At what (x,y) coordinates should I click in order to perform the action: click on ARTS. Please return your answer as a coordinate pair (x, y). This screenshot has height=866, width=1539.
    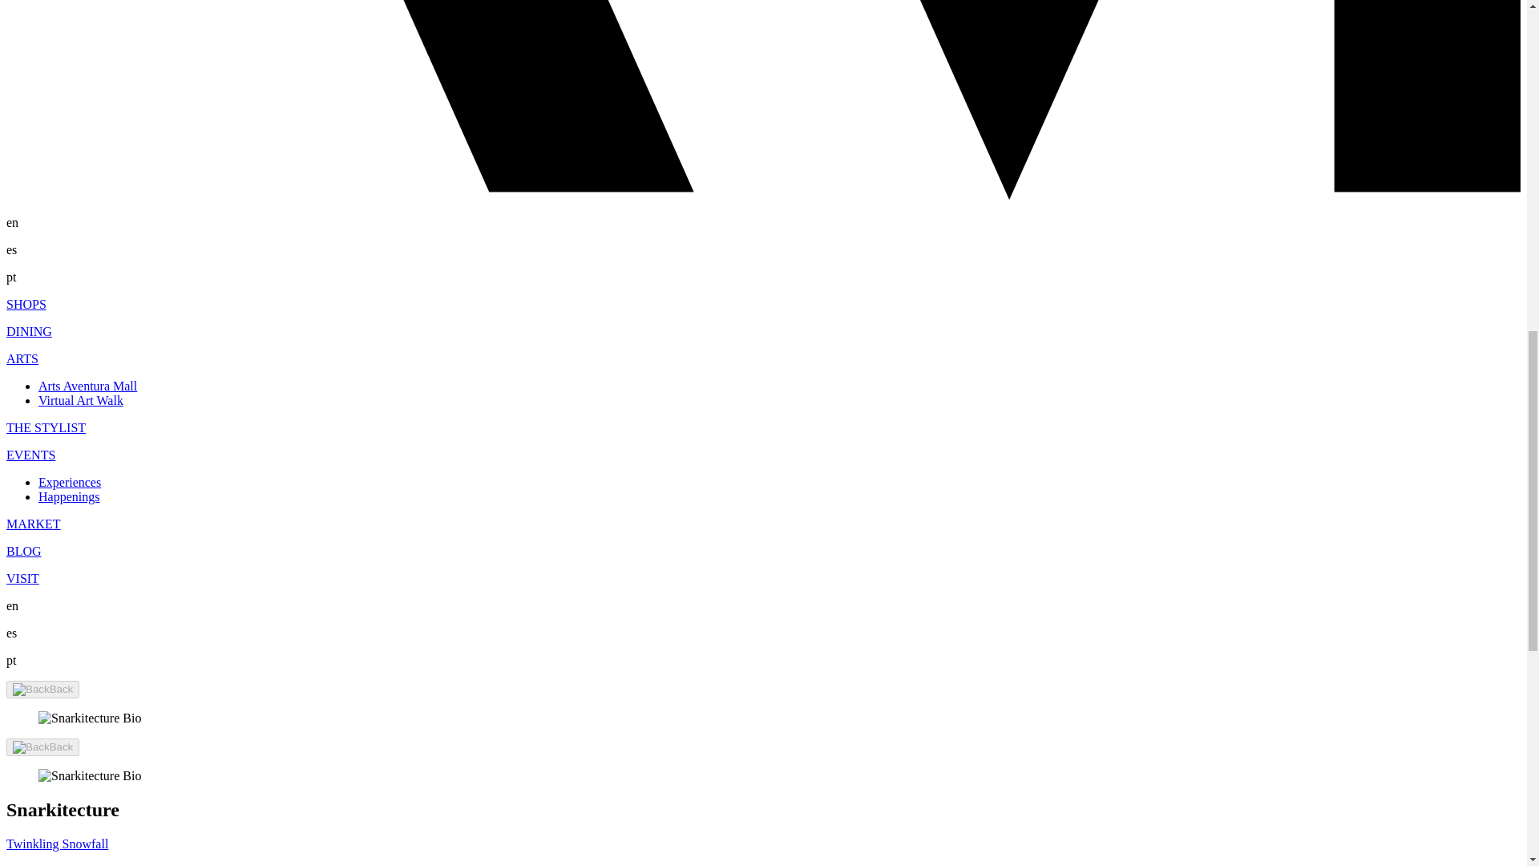
    Looking at the image, I should click on (22, 358).